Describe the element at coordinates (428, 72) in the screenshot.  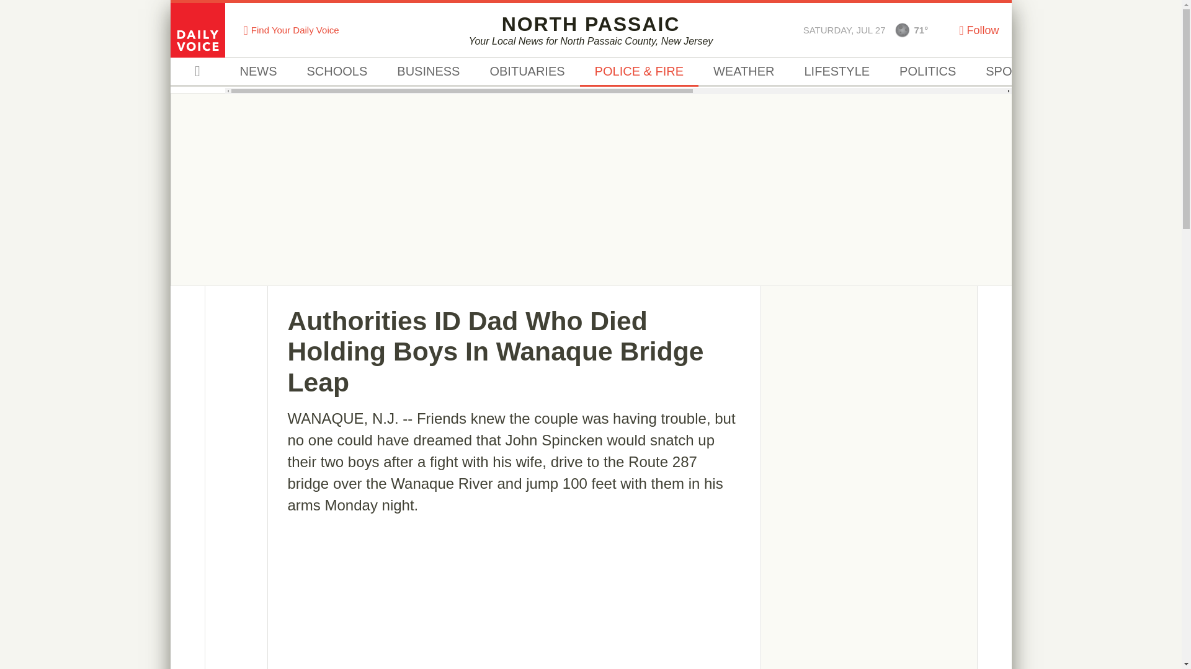
I see `BUSINESS` at that location.